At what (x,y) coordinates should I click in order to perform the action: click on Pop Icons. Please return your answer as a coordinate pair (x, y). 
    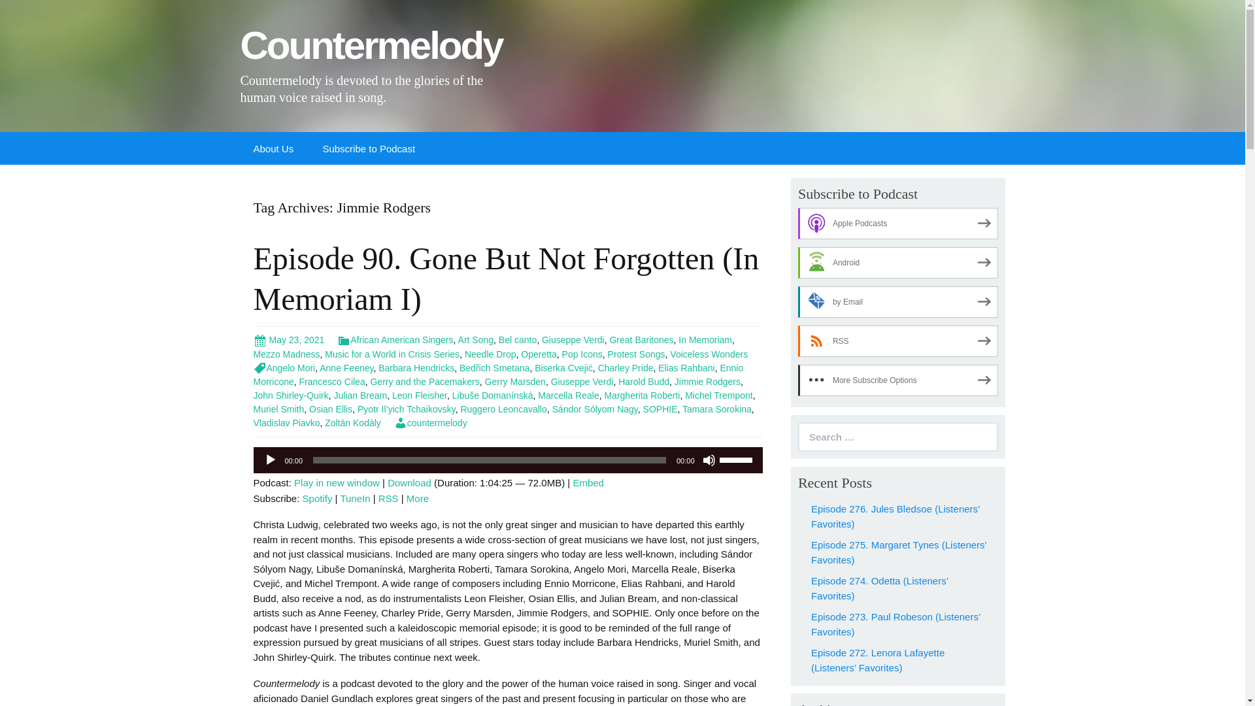
    Looking at the image, I should click on (582, 354).